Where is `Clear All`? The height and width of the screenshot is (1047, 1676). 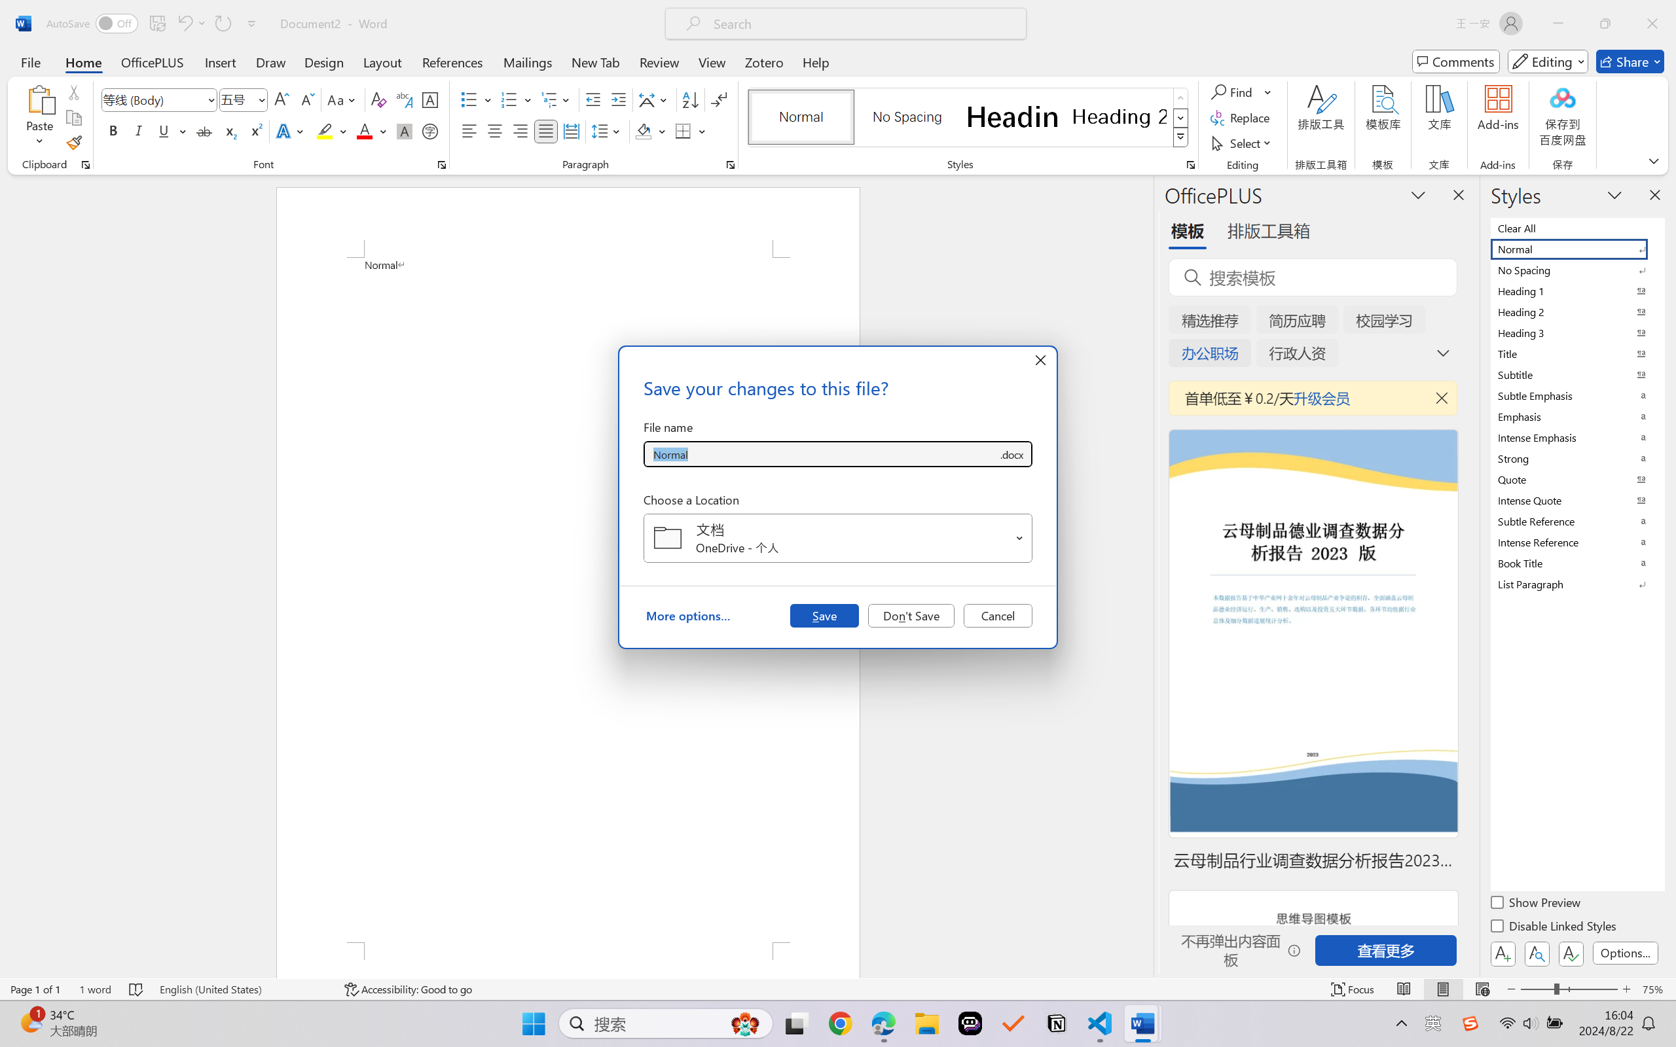
Clear All is located at coordinates (1576, 228).